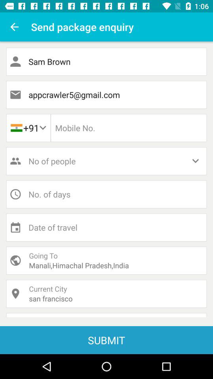  Describe the element at coordinates (106, 227) in the screenshot. I see `select the date of travel` at that location.